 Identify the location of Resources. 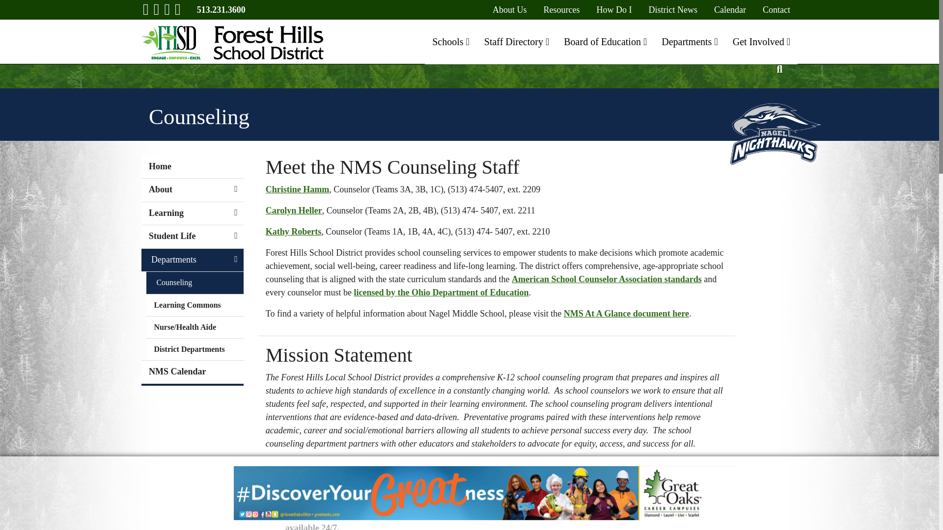
(562, 10).